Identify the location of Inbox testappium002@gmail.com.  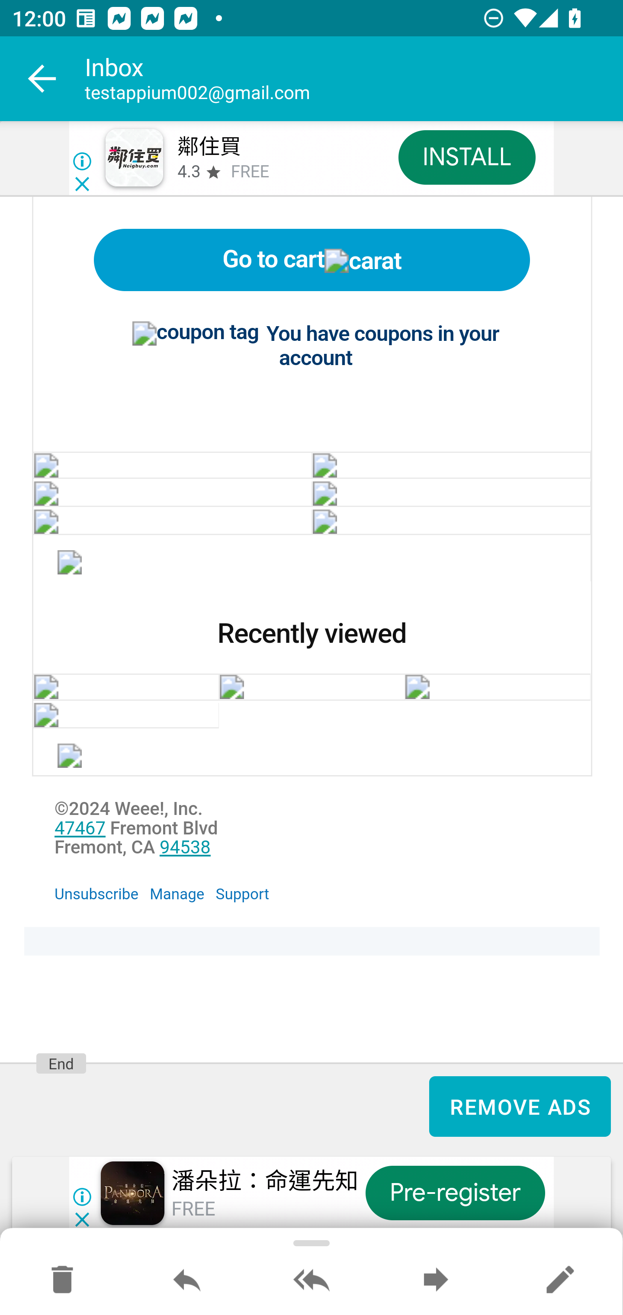
(354, 79).